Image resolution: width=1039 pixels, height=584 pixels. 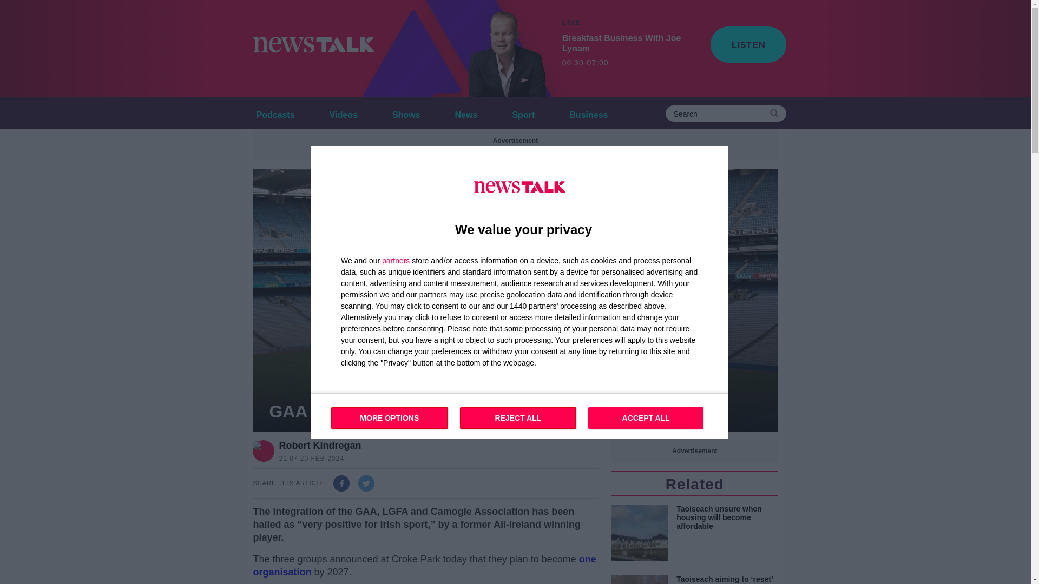 I want to click on Robert Kindregan, so click(x=275, y=113).